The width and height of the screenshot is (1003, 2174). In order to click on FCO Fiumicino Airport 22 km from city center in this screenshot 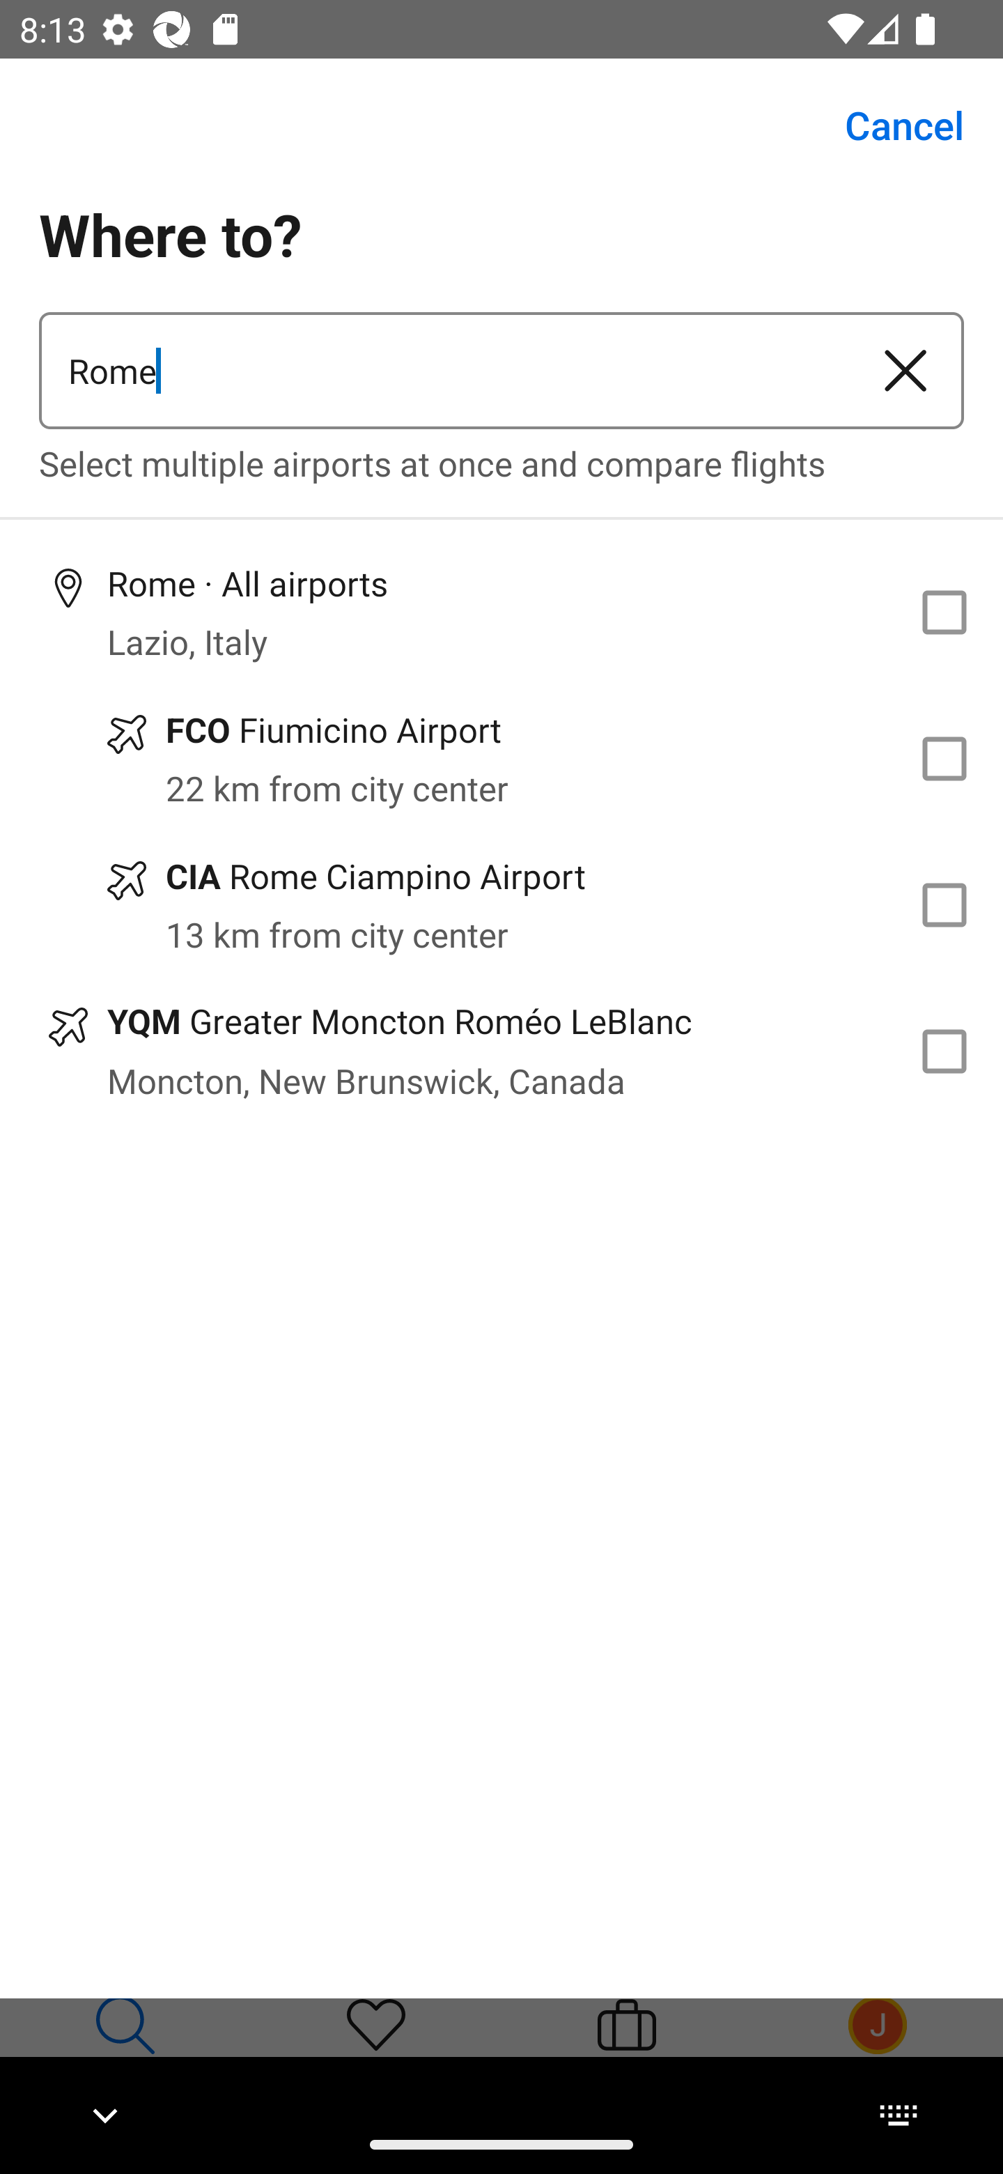, I will do `click(501, 758)`.